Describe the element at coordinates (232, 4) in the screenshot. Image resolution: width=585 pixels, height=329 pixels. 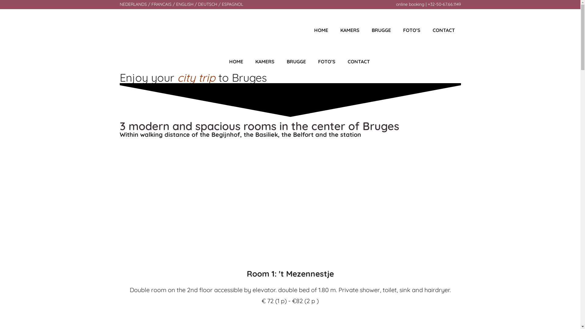
I see `ESPAGNOL` at that location.